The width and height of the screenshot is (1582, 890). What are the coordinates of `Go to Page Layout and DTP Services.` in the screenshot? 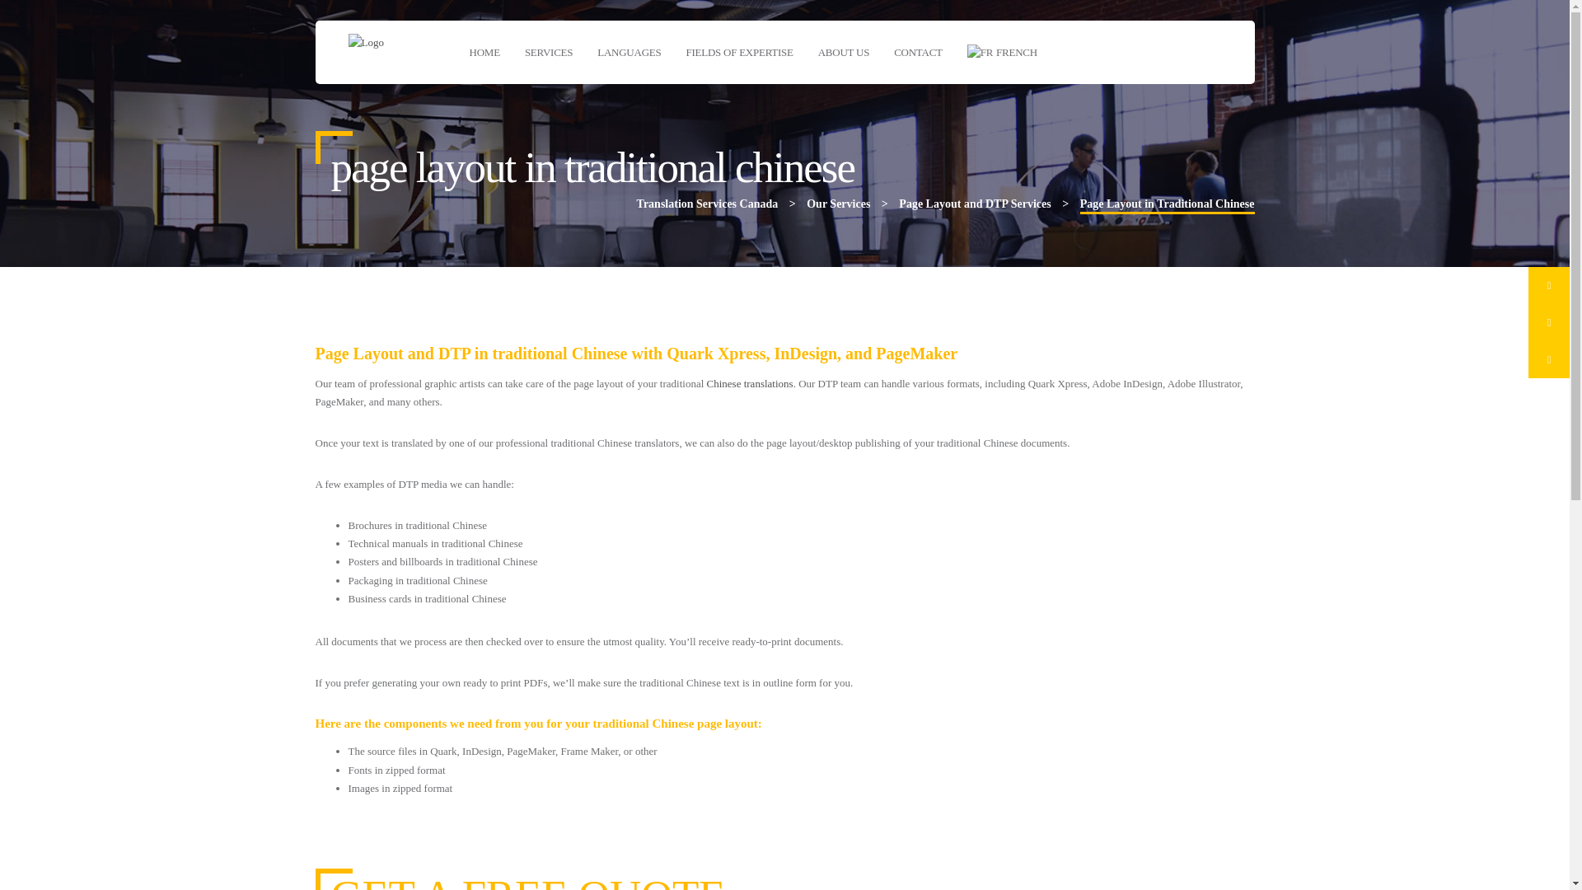 It's located at (974, 203).